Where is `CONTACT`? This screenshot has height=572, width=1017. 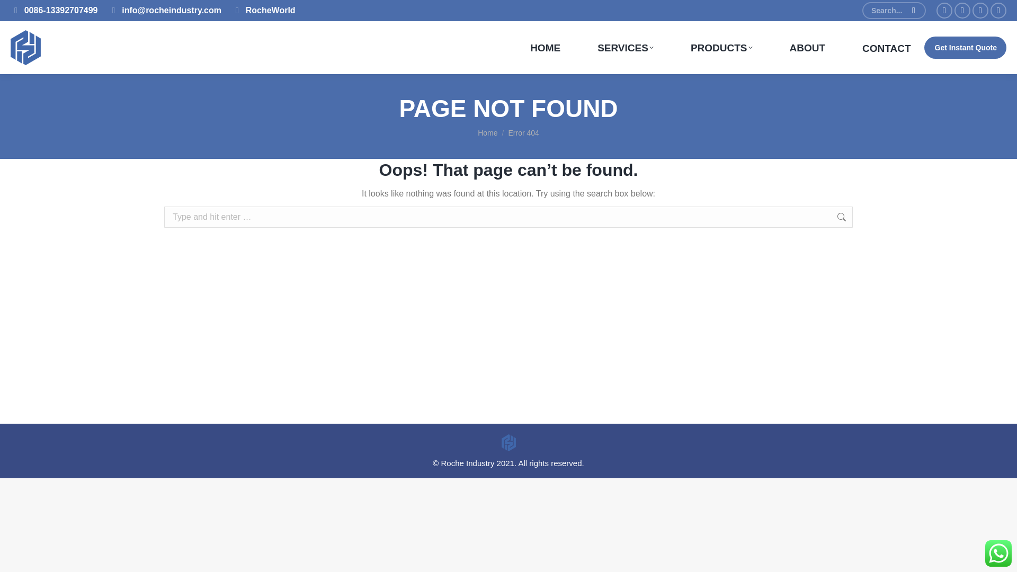 CONTACT is located at coordinates (886, 48).